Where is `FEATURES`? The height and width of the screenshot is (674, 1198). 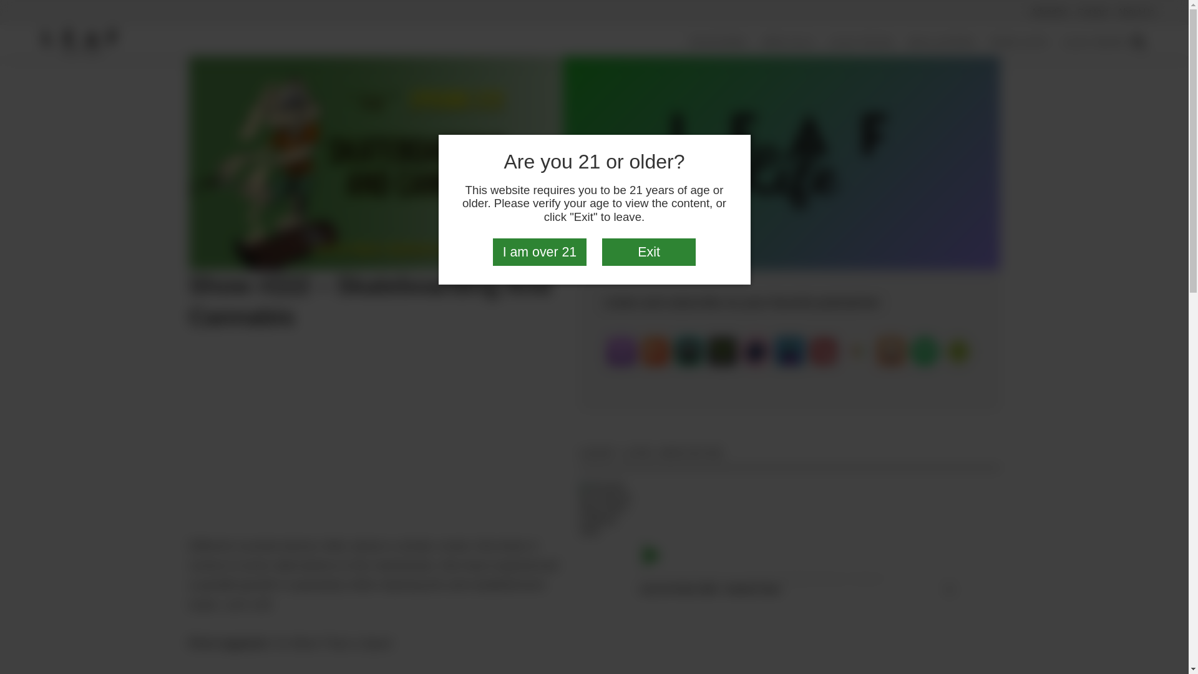
FEATURES is located at coordinates (719, 42).